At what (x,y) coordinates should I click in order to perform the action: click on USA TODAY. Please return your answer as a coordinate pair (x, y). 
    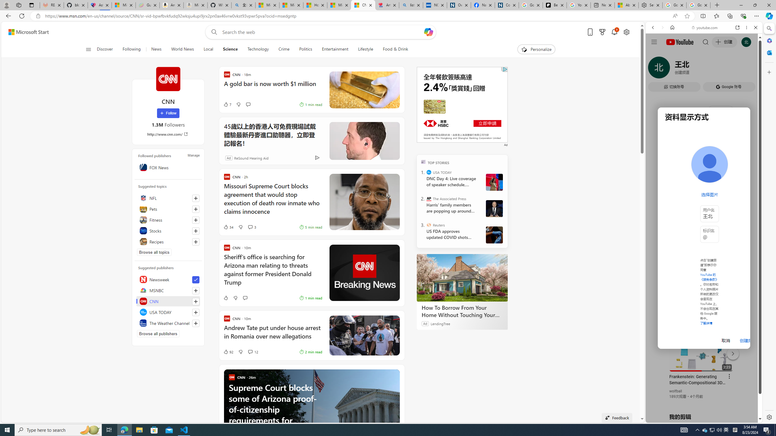
    Looking at the image, I should click on (429, 172).